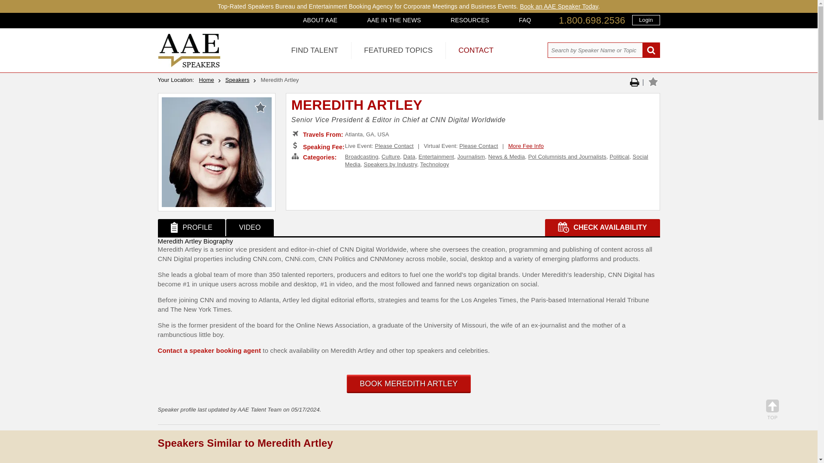 The image size is (824, 463). What do you see at coordinates (592, 21) in the screenshot?
I see `1.800.698.2536` at bounding box center [592, 21].